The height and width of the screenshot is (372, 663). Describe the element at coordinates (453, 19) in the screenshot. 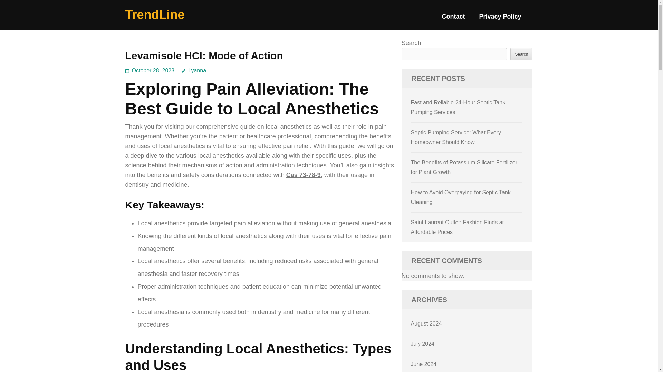

I see `Contact` at that location.